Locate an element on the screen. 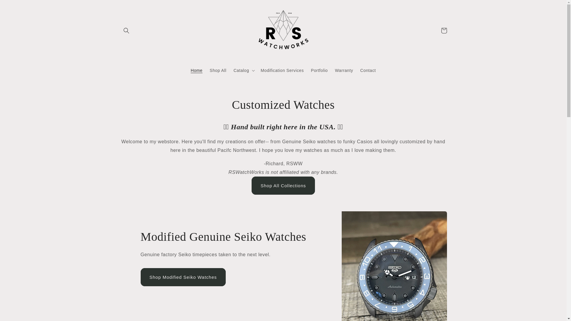 The width and height of the screenshot is (571, 321). Portfolio is located at coordinates (319, 70).